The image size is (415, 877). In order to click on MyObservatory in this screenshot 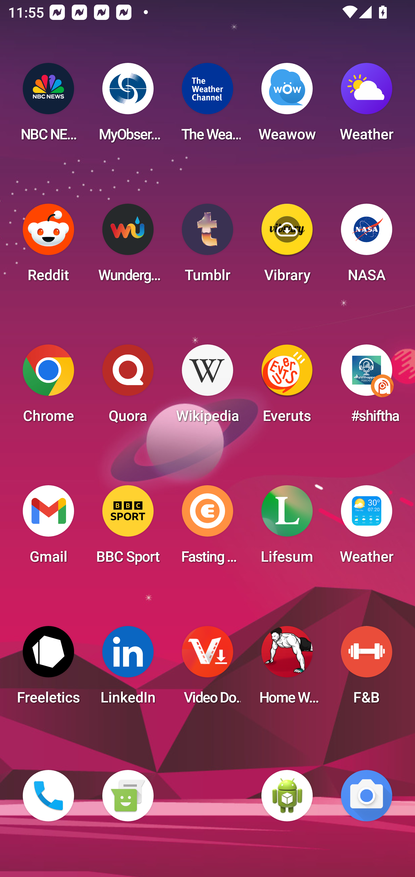, I will do `click(128, 106)`.